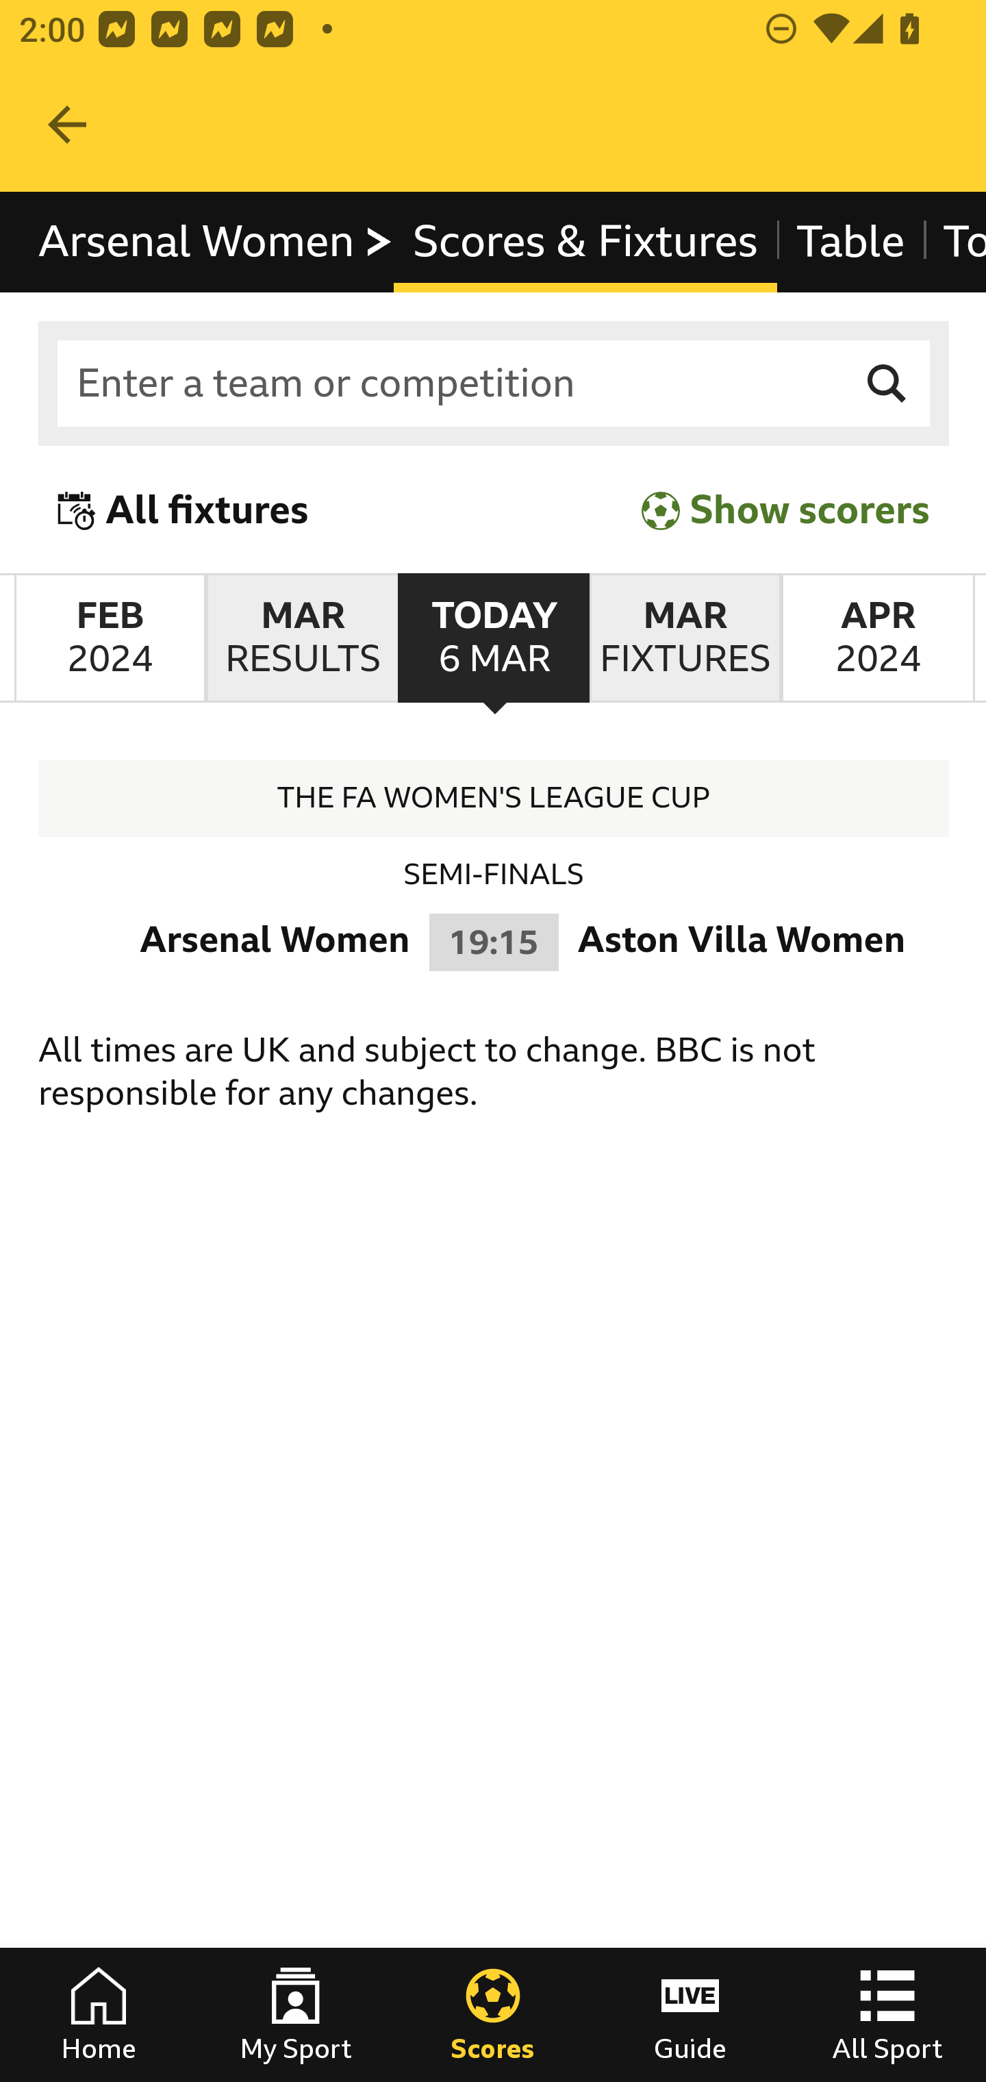  I want to click on April2024 April 2024, so click(878, 638).